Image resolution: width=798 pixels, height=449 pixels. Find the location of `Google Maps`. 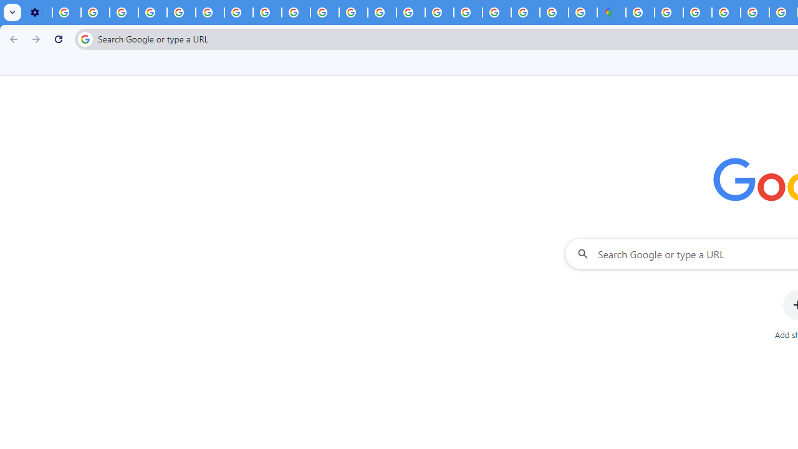

Google Maps is located at coordinates (611, 12).